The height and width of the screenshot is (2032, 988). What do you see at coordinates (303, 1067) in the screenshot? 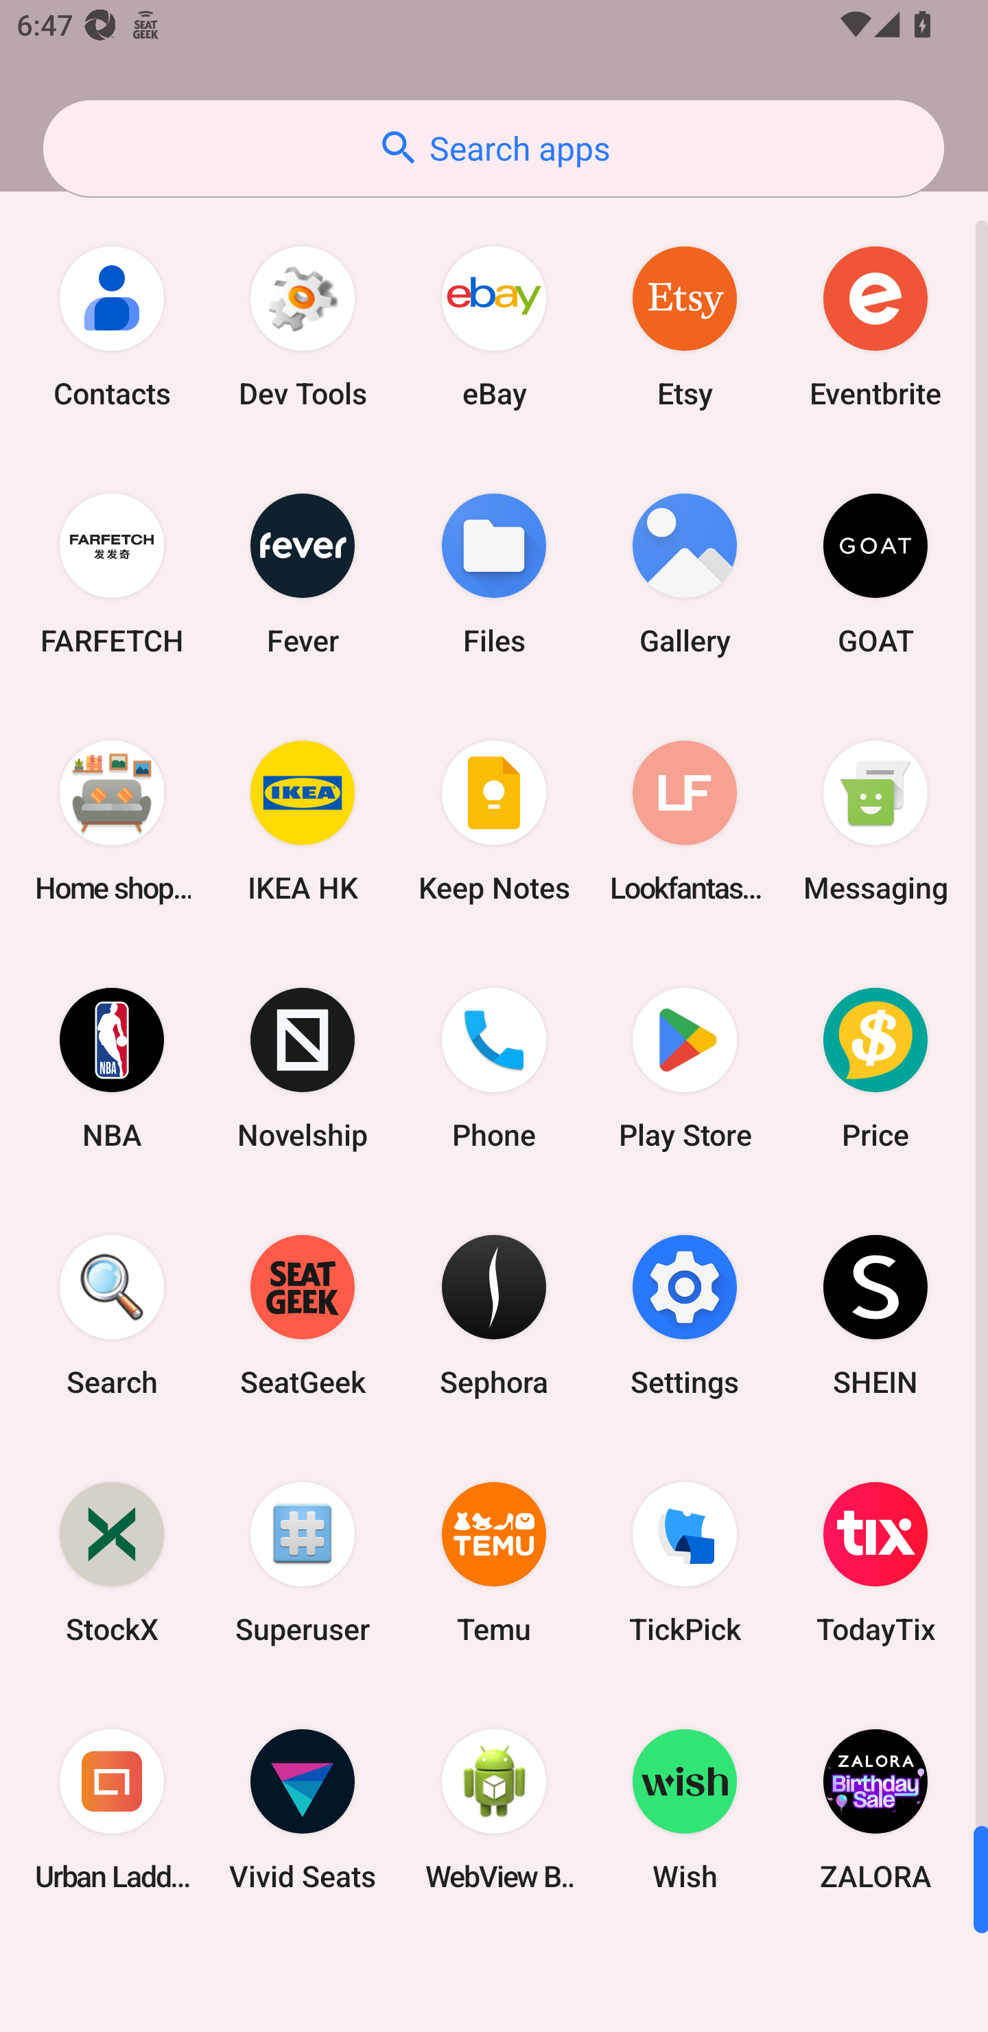
I see `Novelship` at bounding box center [303, 1067].